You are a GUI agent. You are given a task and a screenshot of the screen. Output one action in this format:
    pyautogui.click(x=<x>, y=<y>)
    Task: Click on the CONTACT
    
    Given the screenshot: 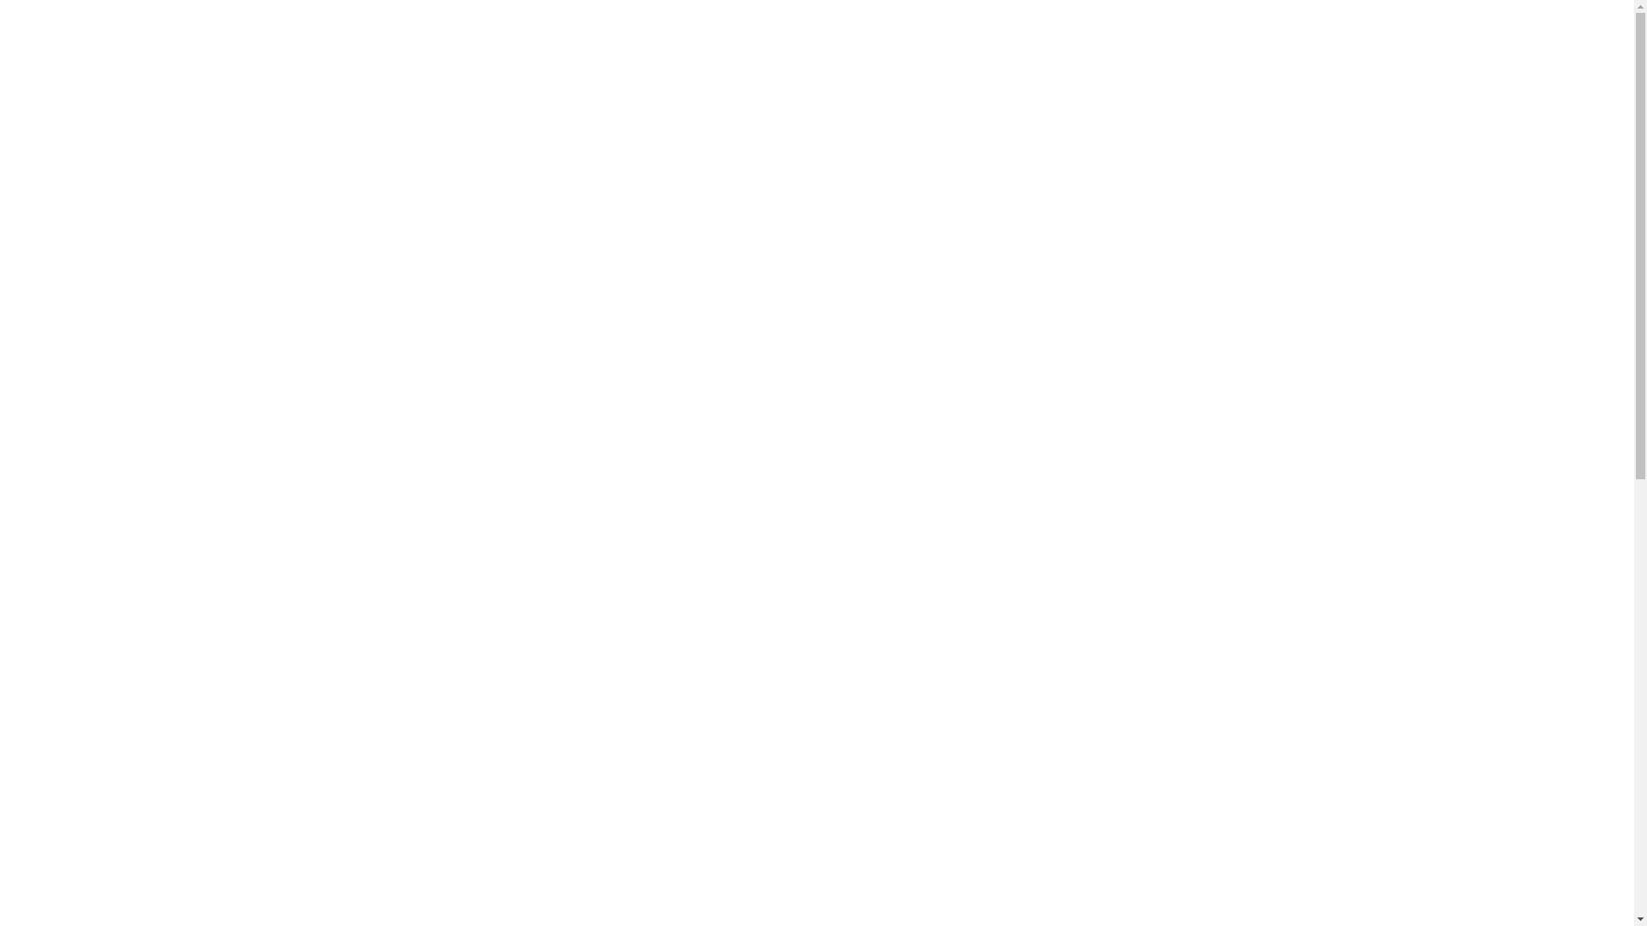 What is the action you would take?
    pyautogui.click(x=1090, y=63)
    